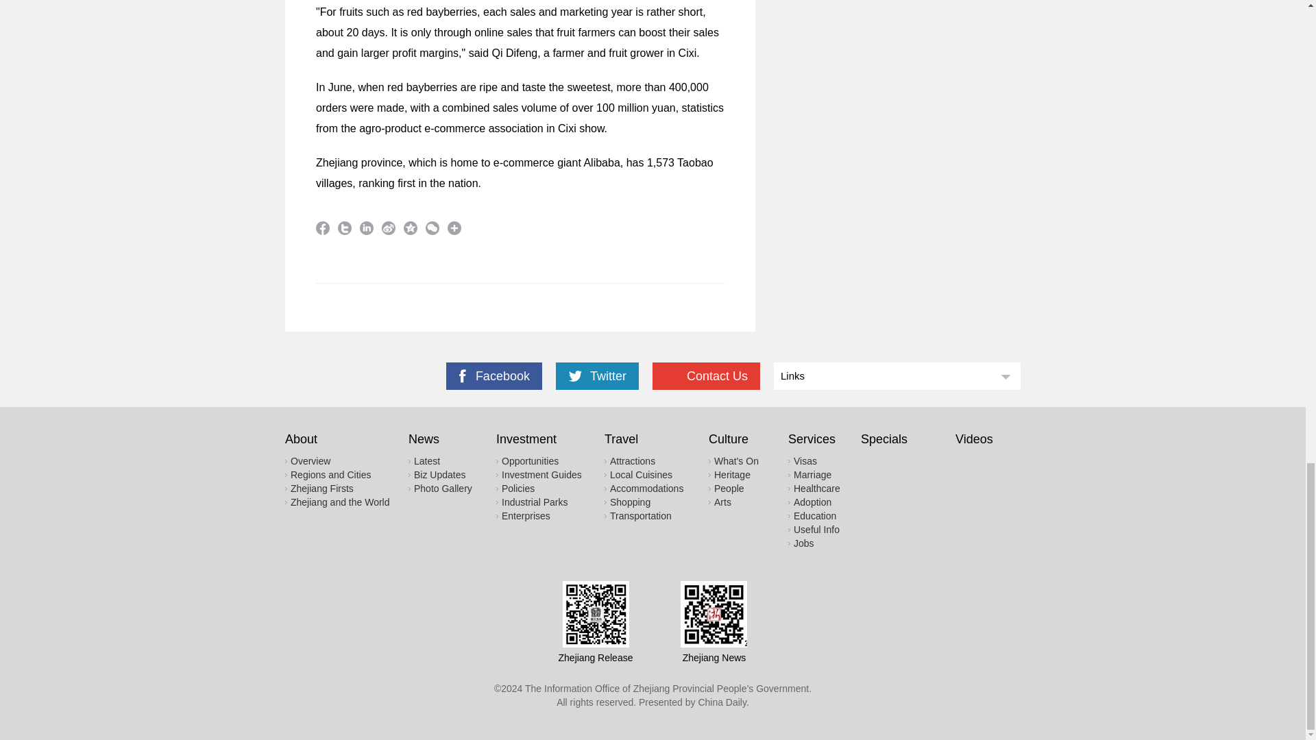 This screenshot has width=1316, height=740. Describe the element at coordinates (432, 227) in the screenshot. I see `weixin` at that location.